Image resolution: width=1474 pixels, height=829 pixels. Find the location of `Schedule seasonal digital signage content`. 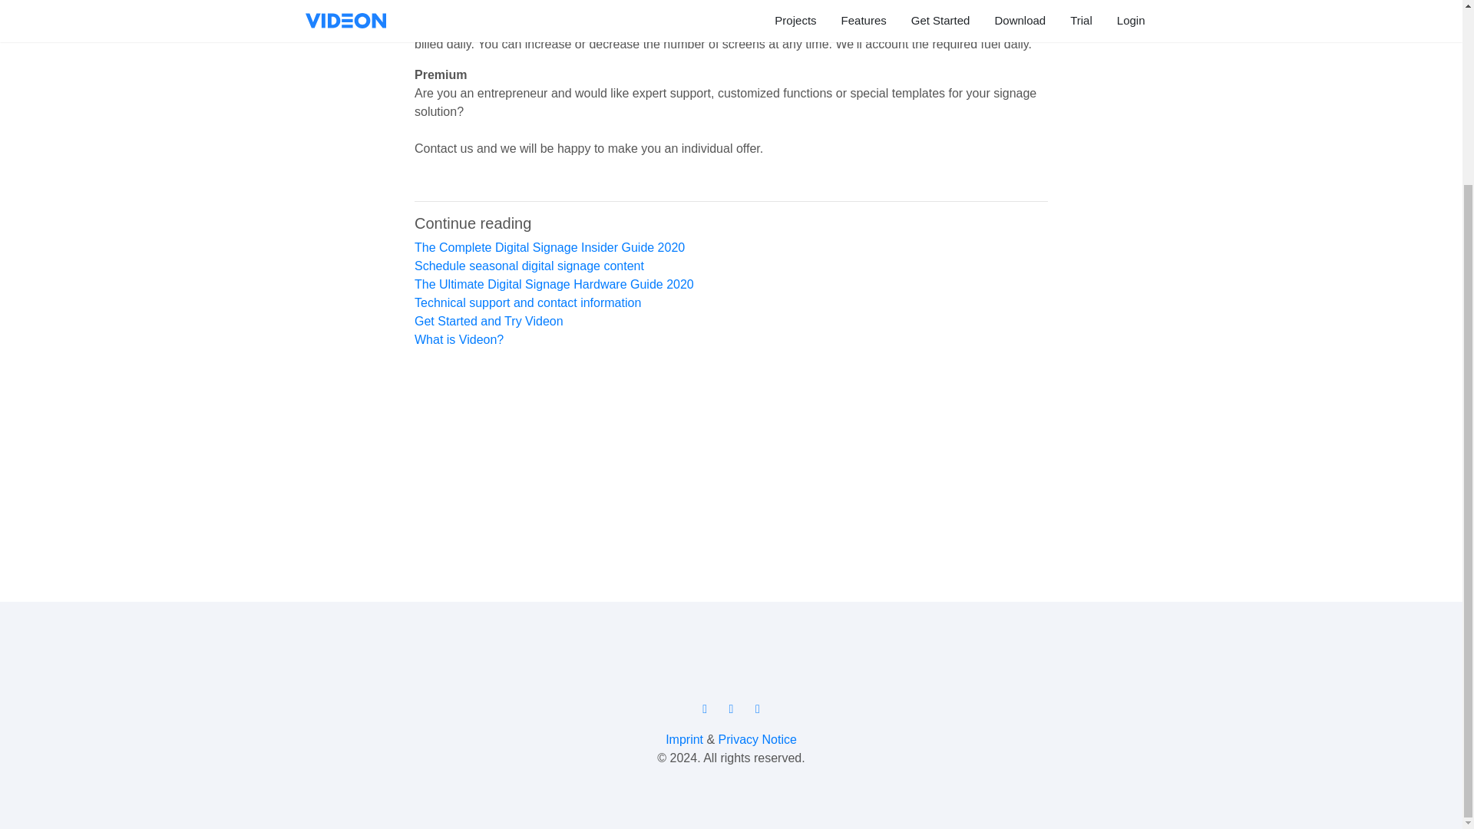

Schedule seasonal digital signage content is located at coordinates (529, 266).